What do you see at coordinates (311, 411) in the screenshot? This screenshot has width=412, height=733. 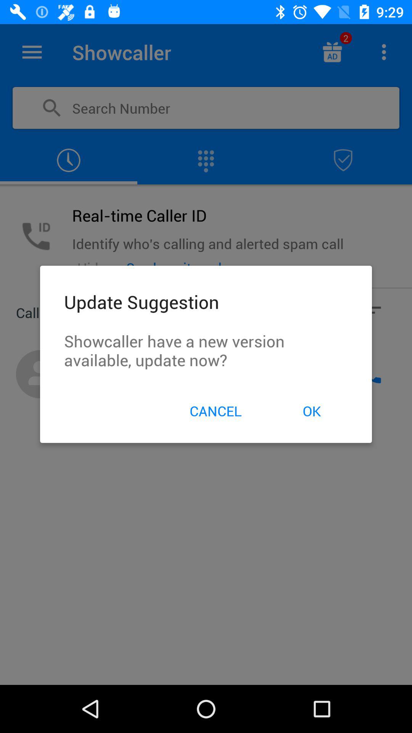 I see `choose item below the showcaller have a item` at bounding box center [311, 411].